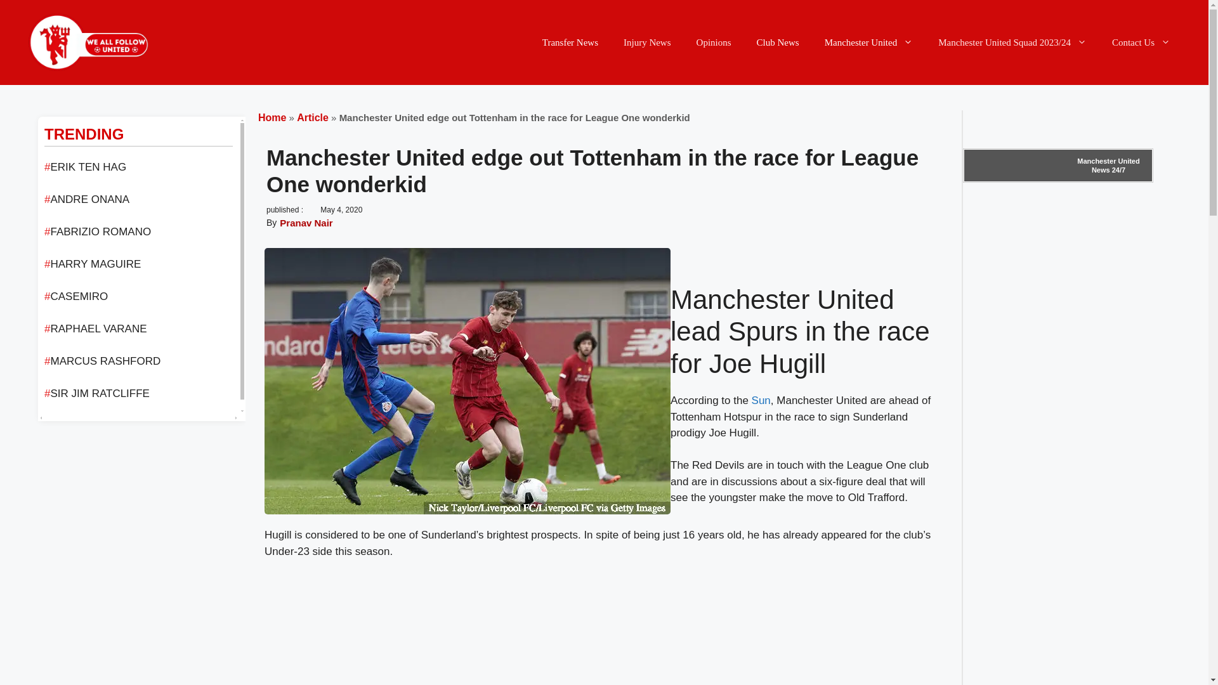 Image resolution: width=1218 pixels, height=685 pixels. What do you see at coordinates (647, 42) in the screenshot?
I see `Injury News` at bounding box center [647, 42].